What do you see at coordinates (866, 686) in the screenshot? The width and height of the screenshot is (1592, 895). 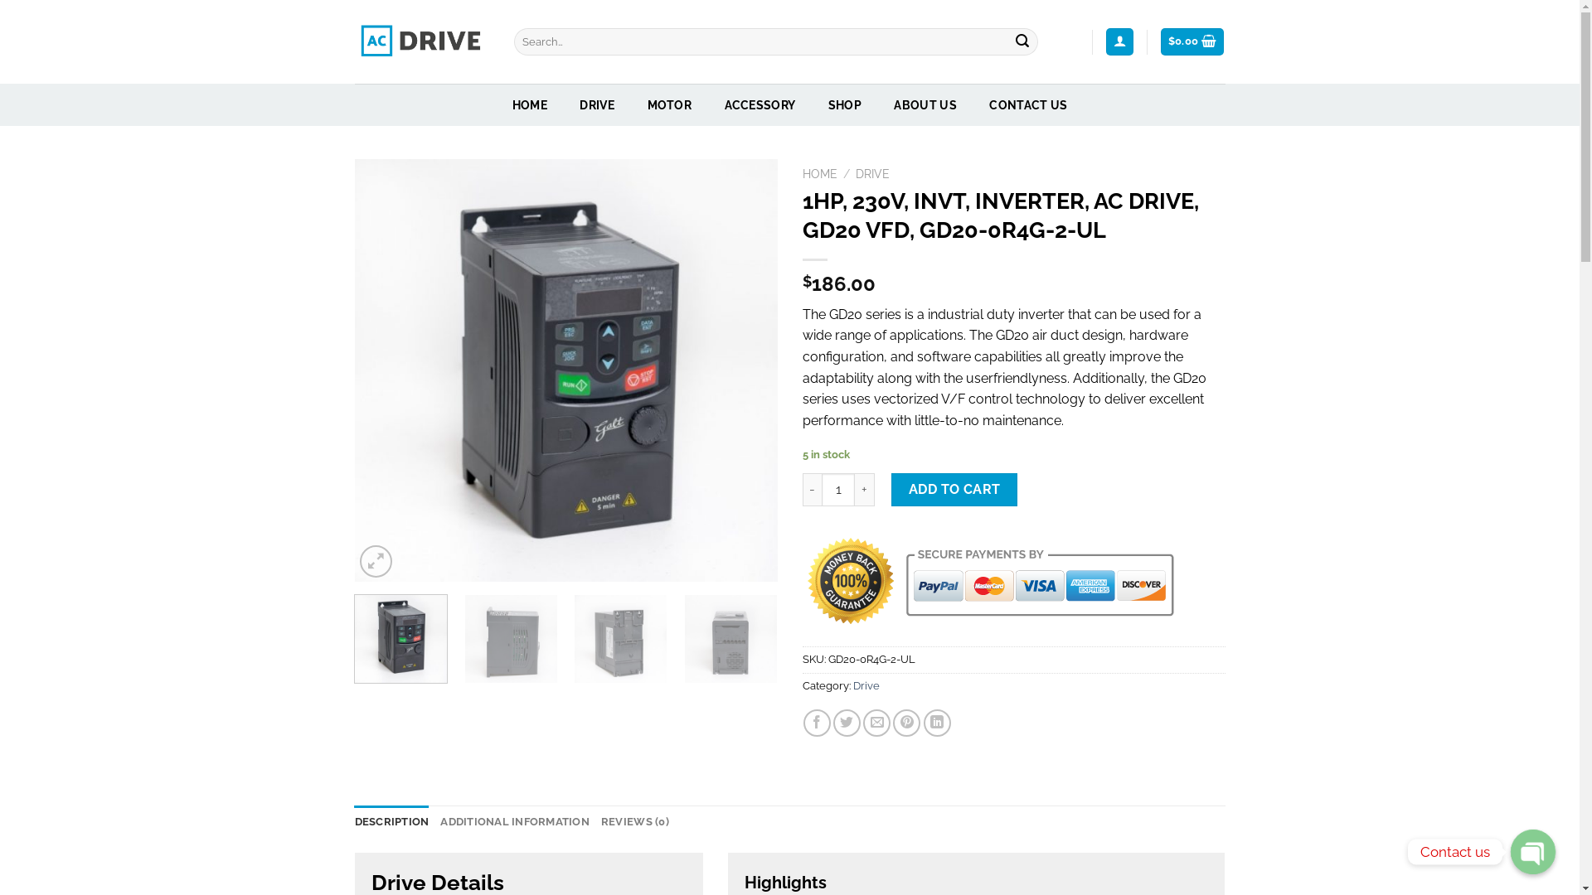 I see `Drive` at bounding box center [866, 686].